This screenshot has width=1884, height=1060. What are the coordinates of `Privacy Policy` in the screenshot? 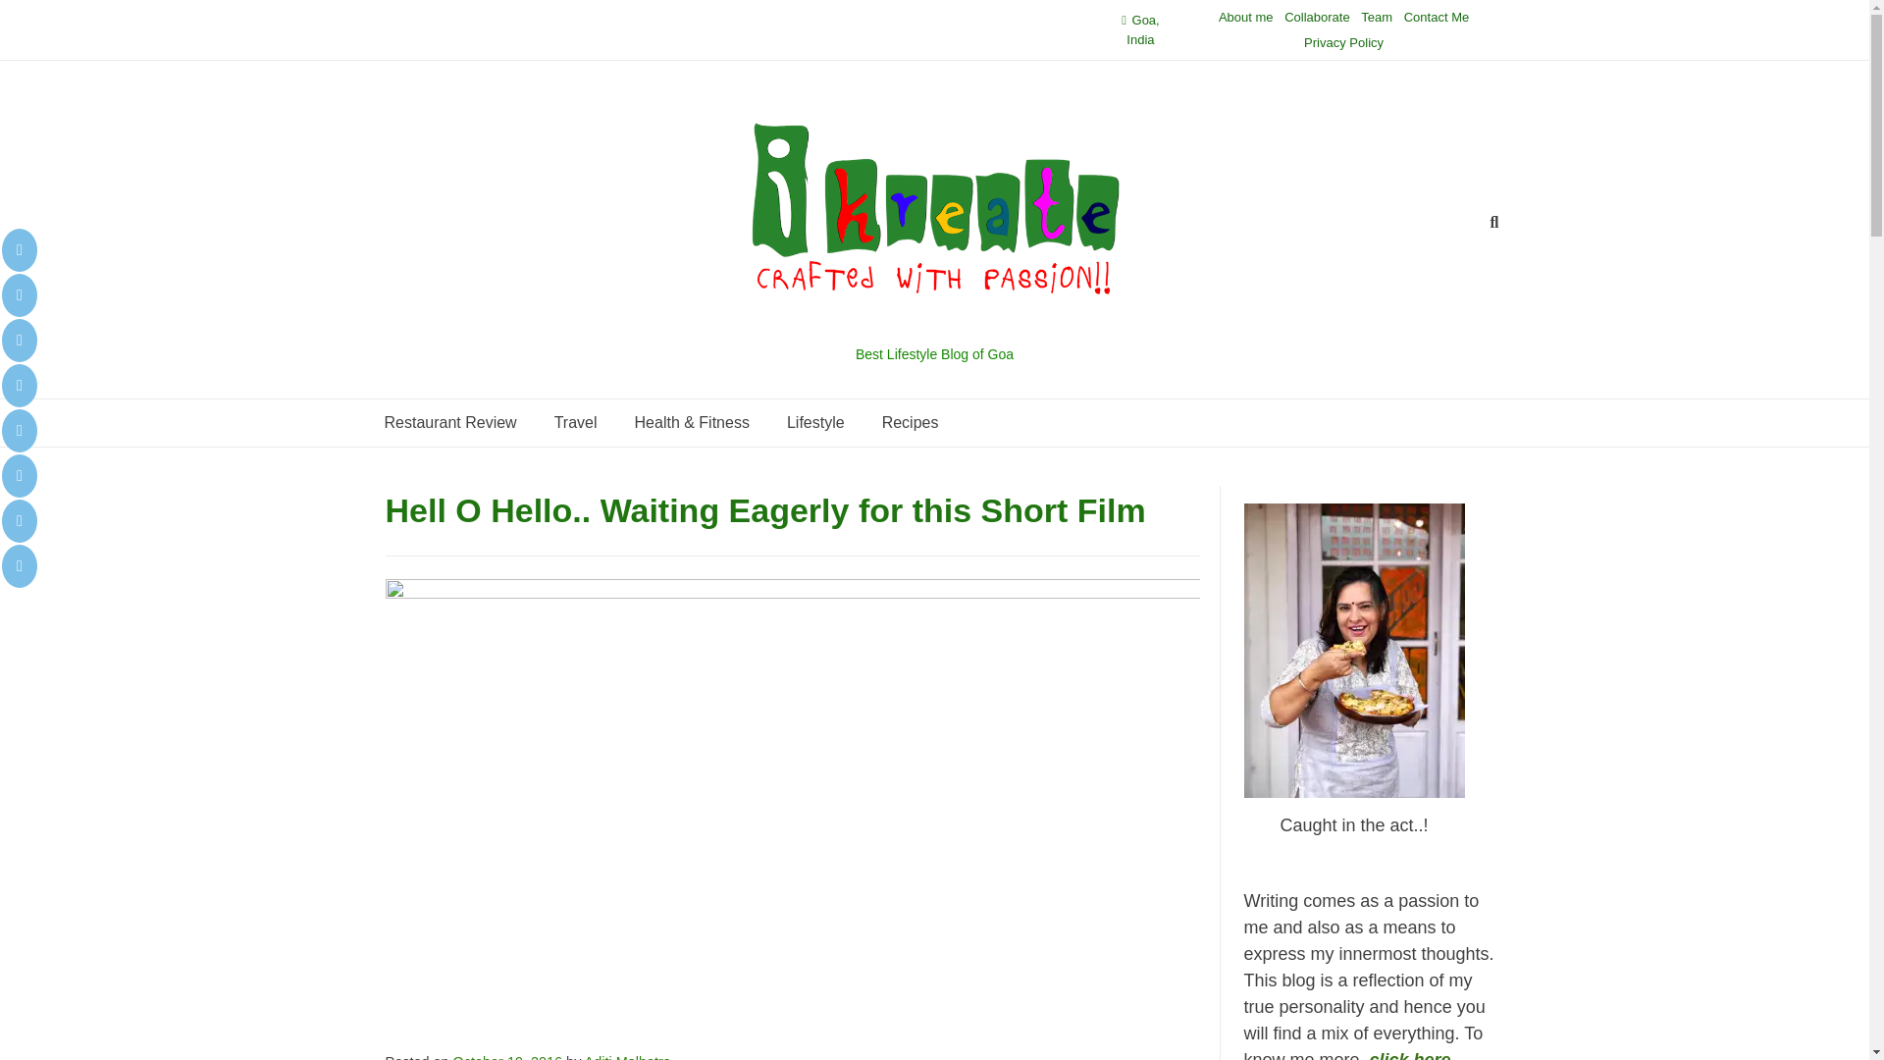 It's located at (1342, 42).